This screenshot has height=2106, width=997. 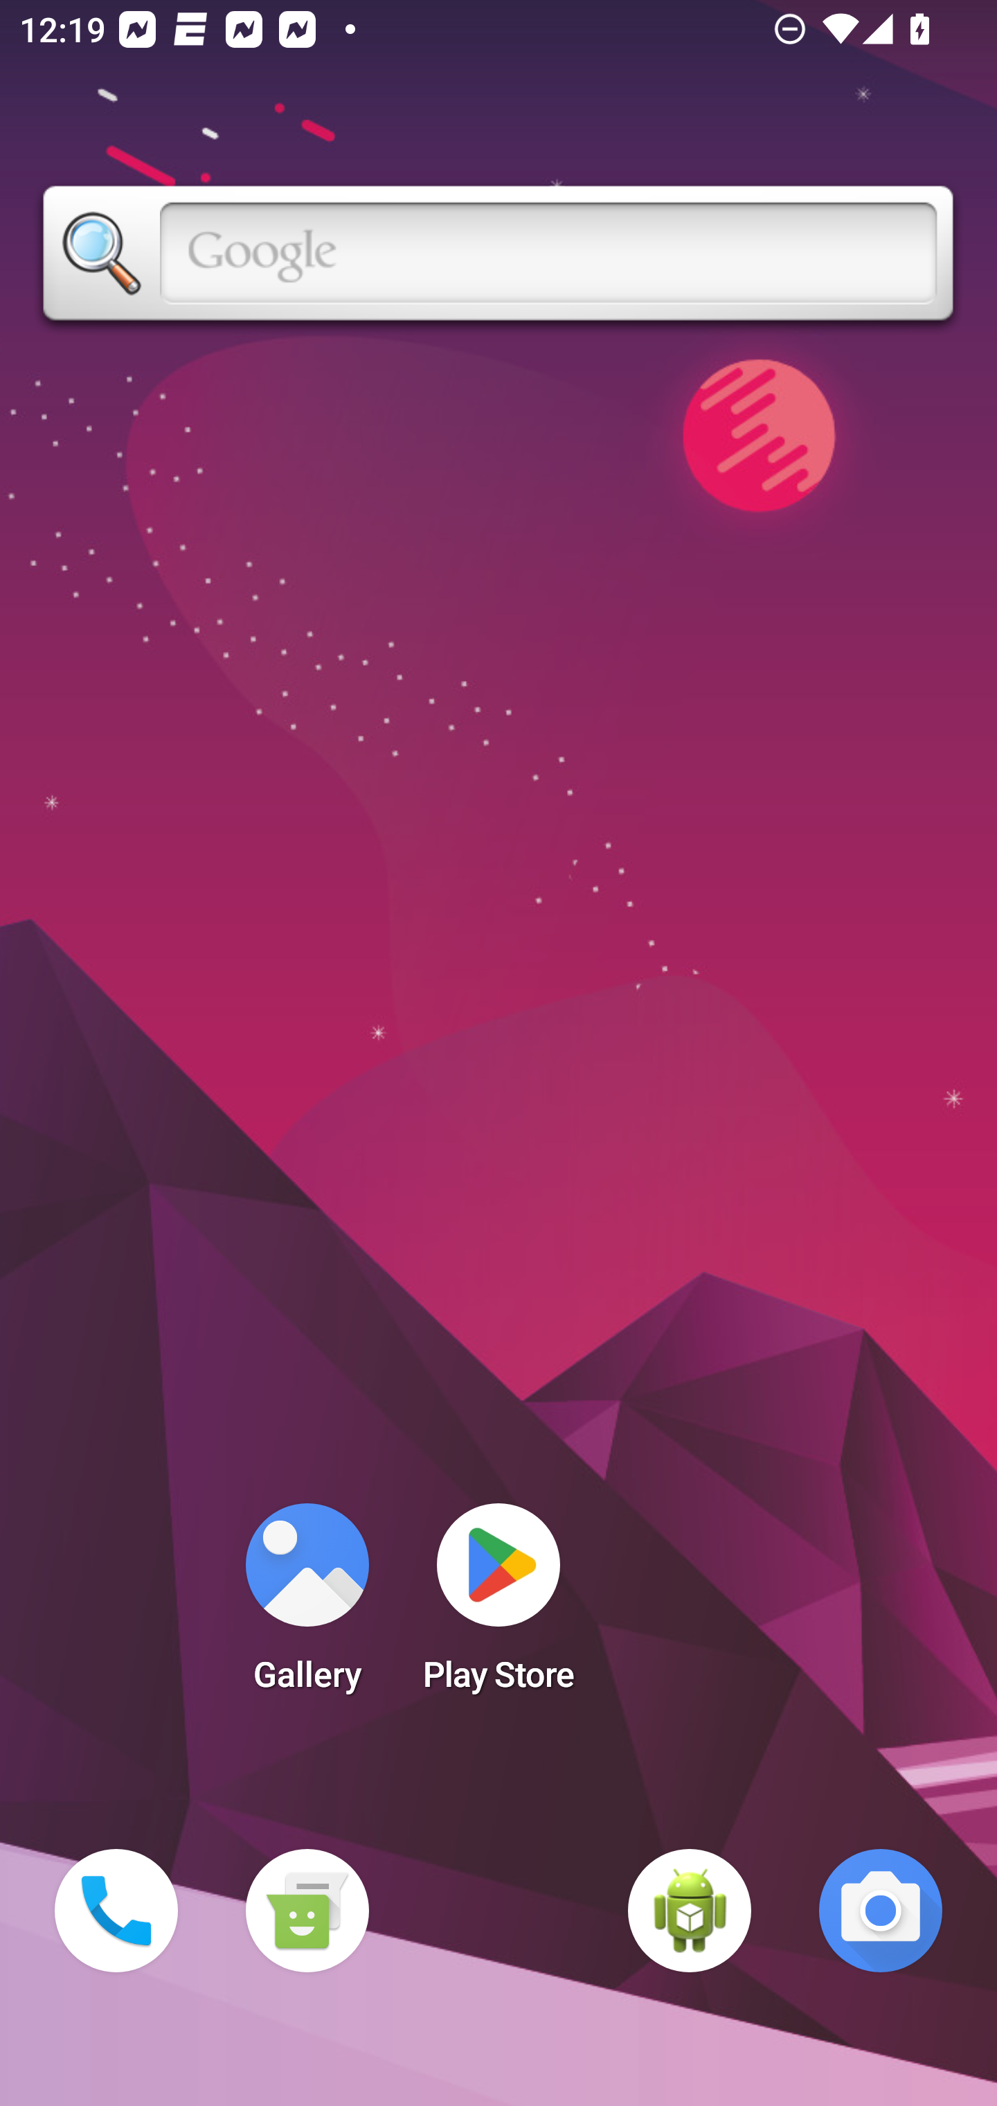 I want to click on Phone, so click(x=116, y=1911).